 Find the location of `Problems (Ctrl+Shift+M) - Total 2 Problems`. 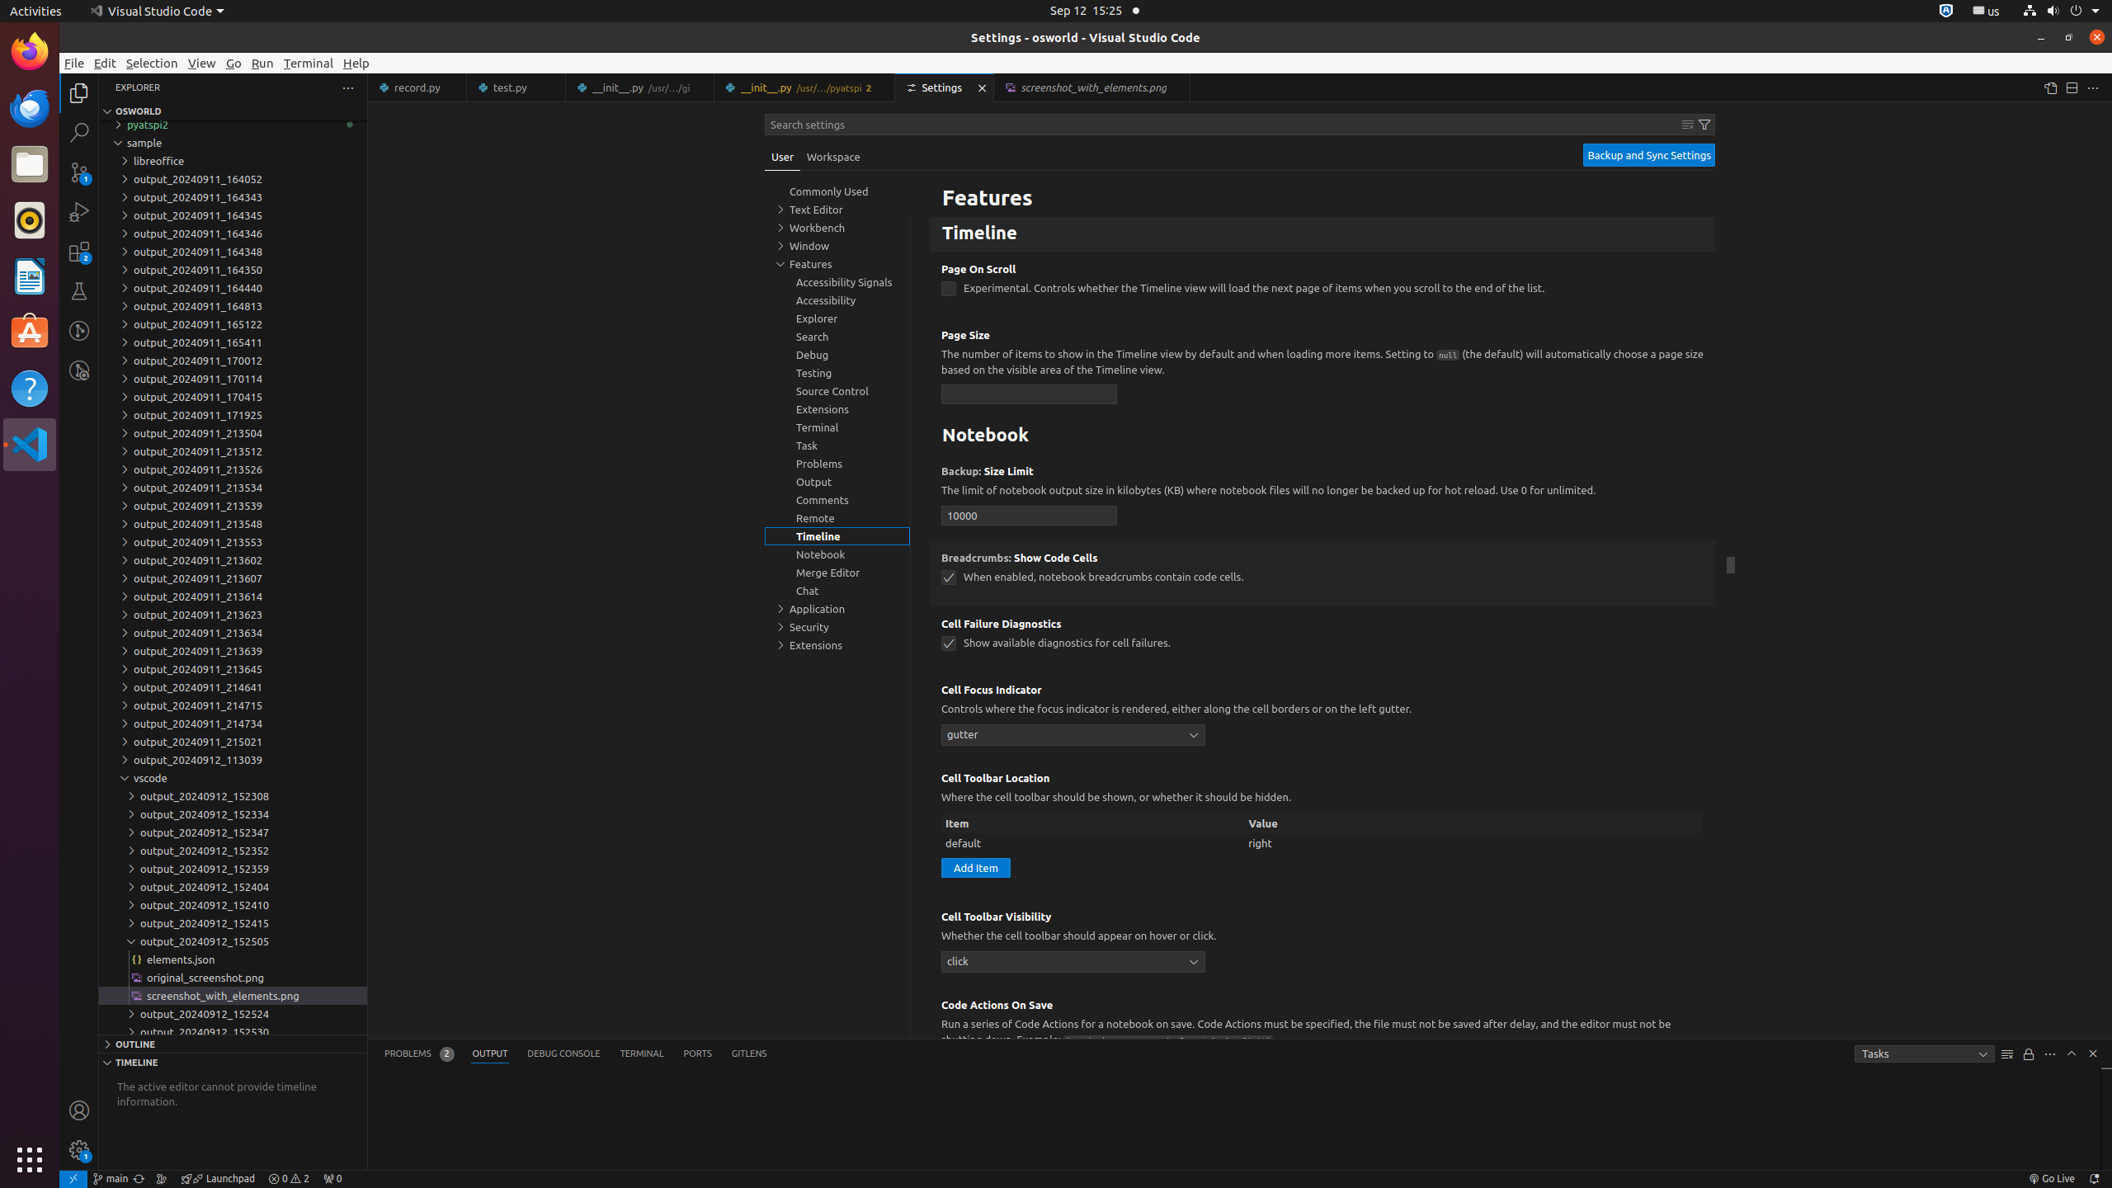

Problems (Ctrl+Shift+M) - Total 2 Problems is located at coordinates (419, 1054).